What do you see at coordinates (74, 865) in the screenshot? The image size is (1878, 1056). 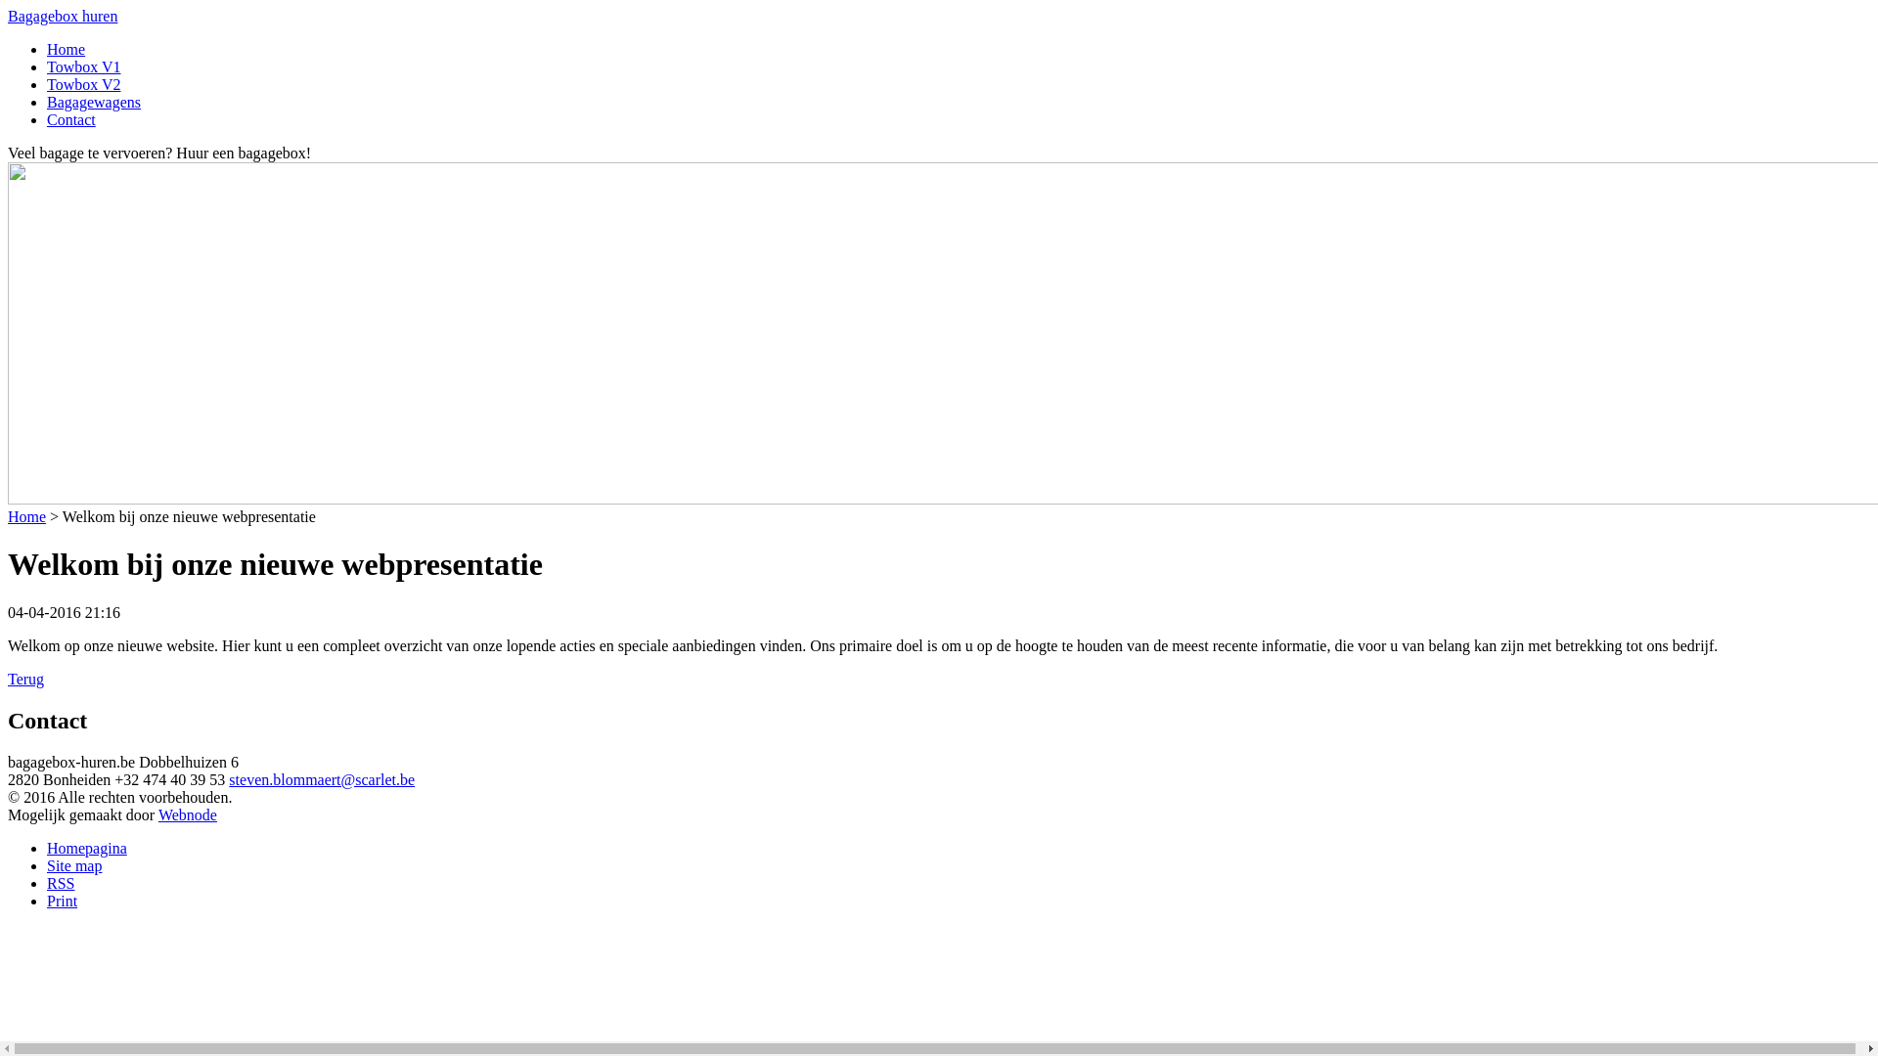 I see `Site map` at bounding box center [74, 865].